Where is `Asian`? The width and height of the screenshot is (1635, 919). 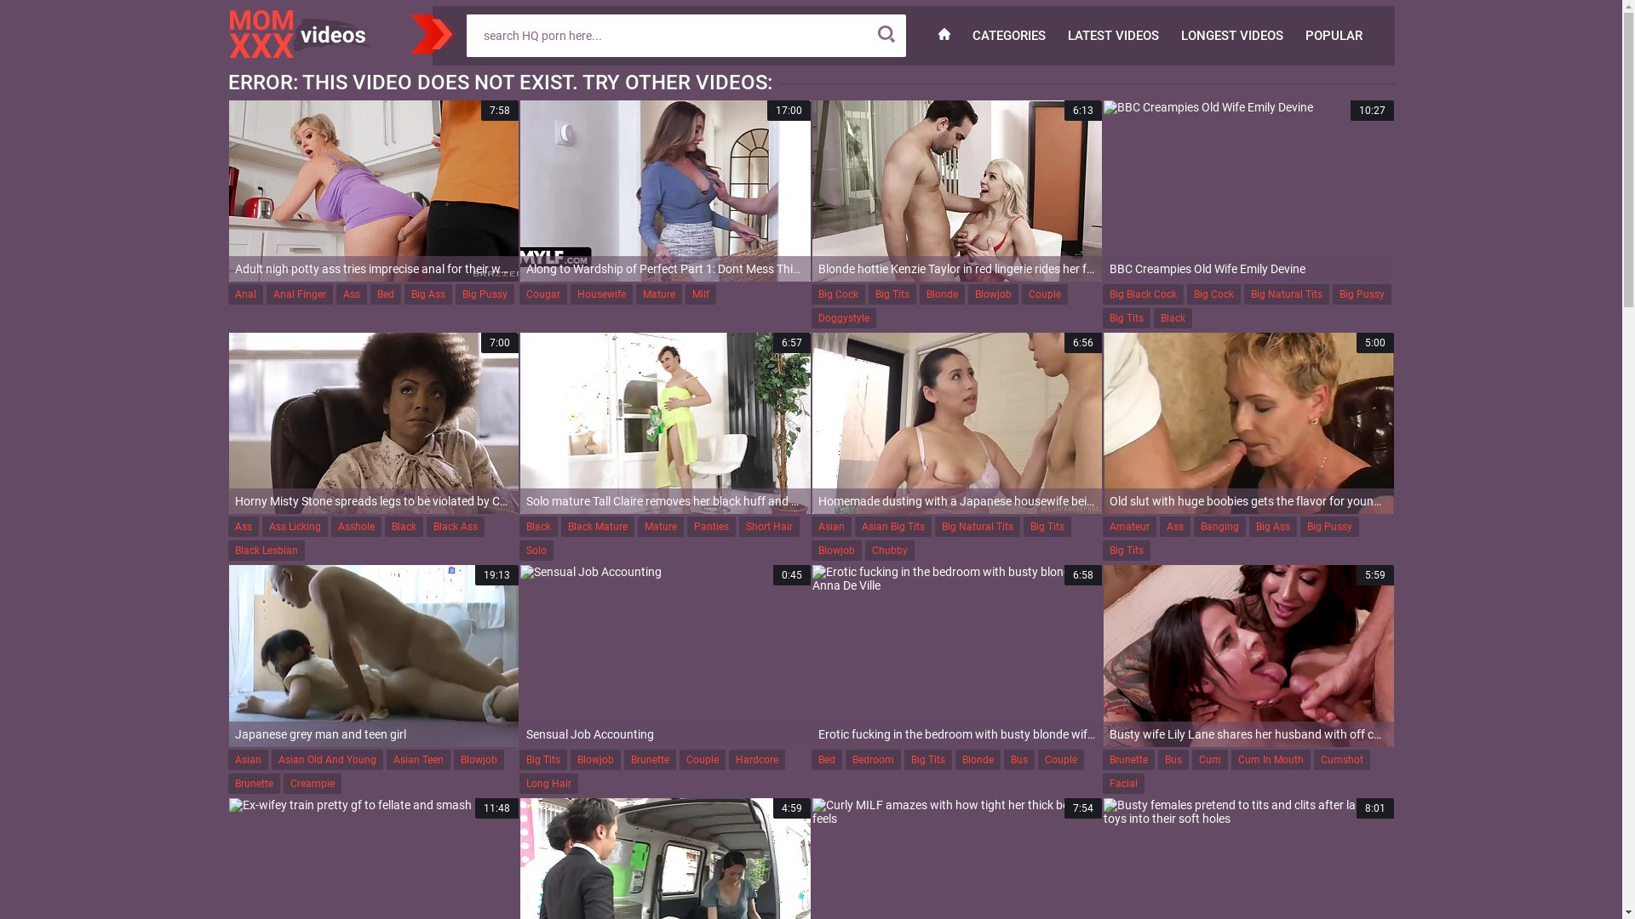
Asian is located at coordinates (830, 527).